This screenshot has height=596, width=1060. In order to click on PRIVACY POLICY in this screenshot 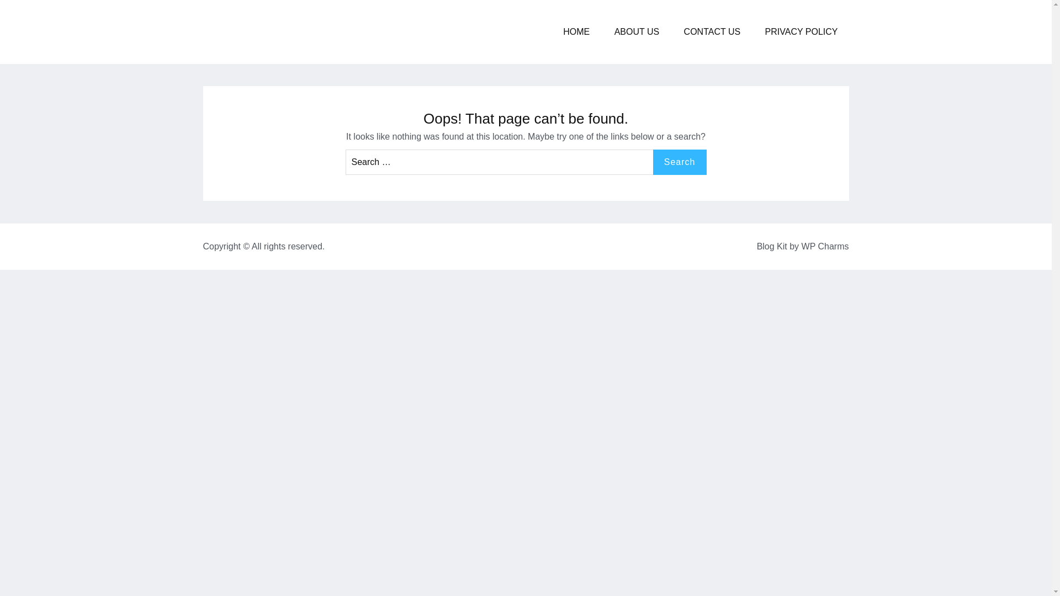, I will do `click(801, 32)`.